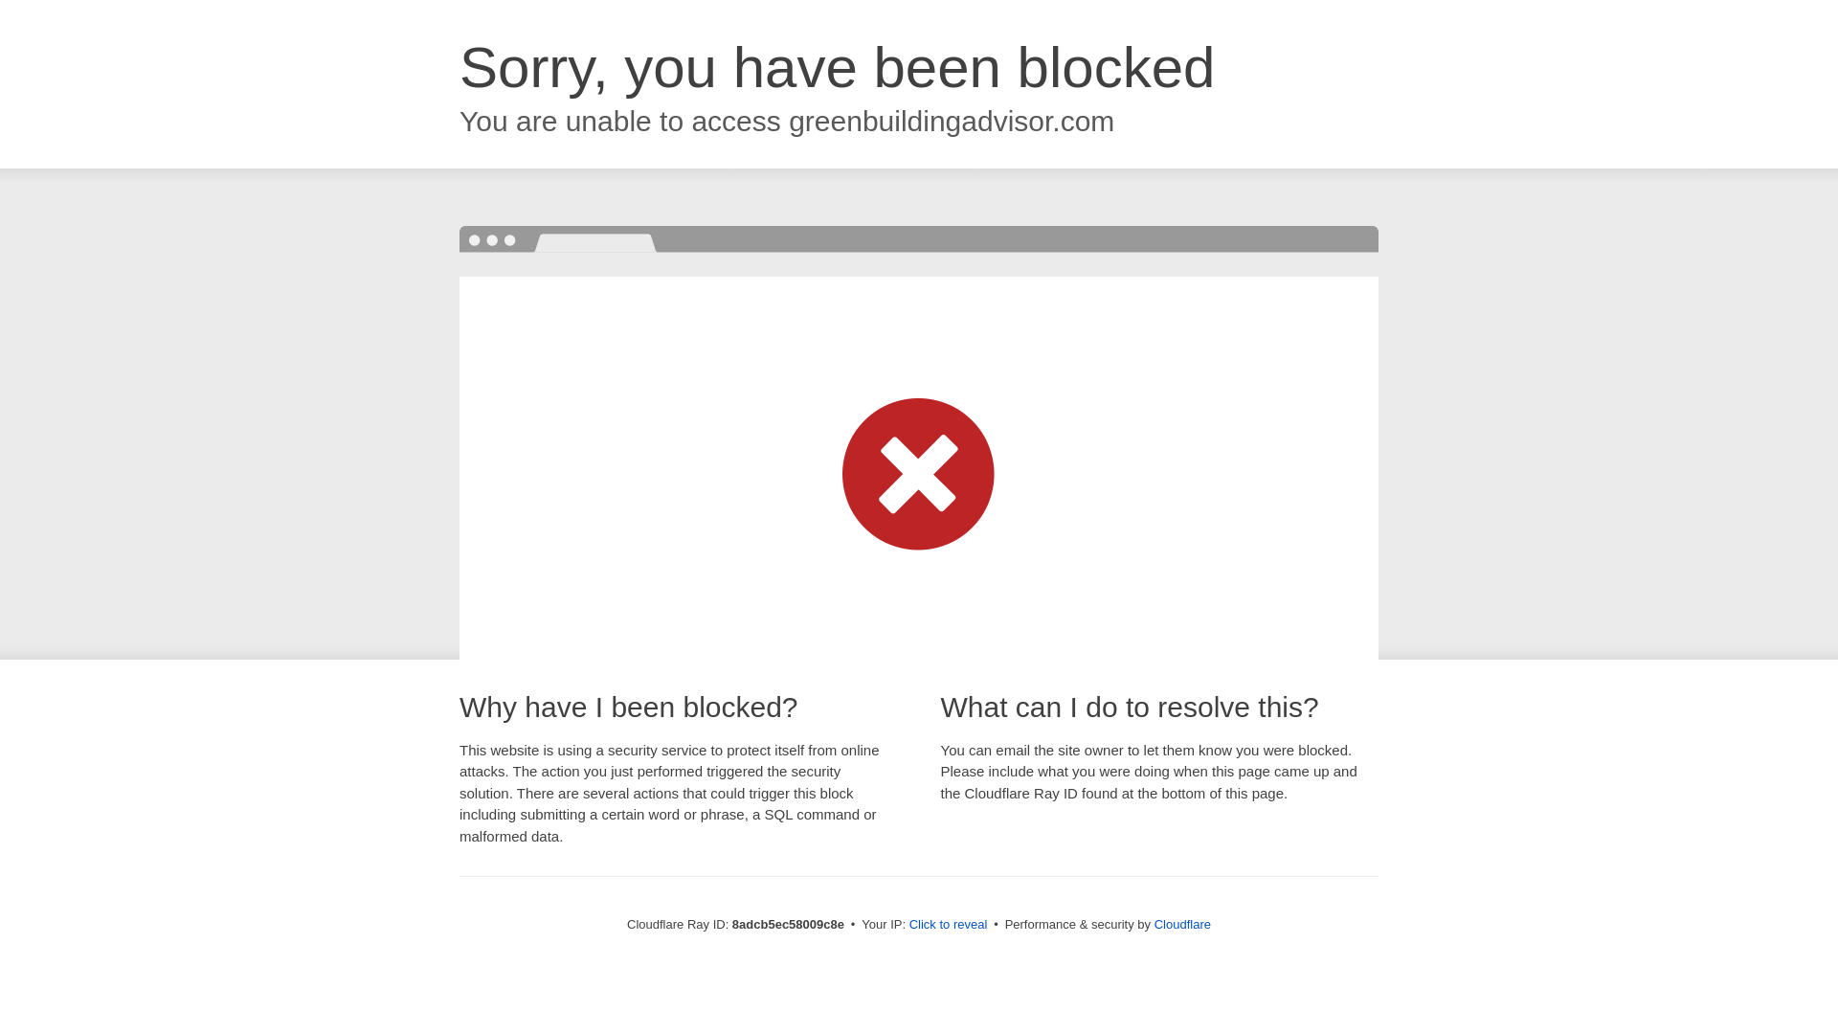  I want to click on Click to reveal, so click(949, 925).